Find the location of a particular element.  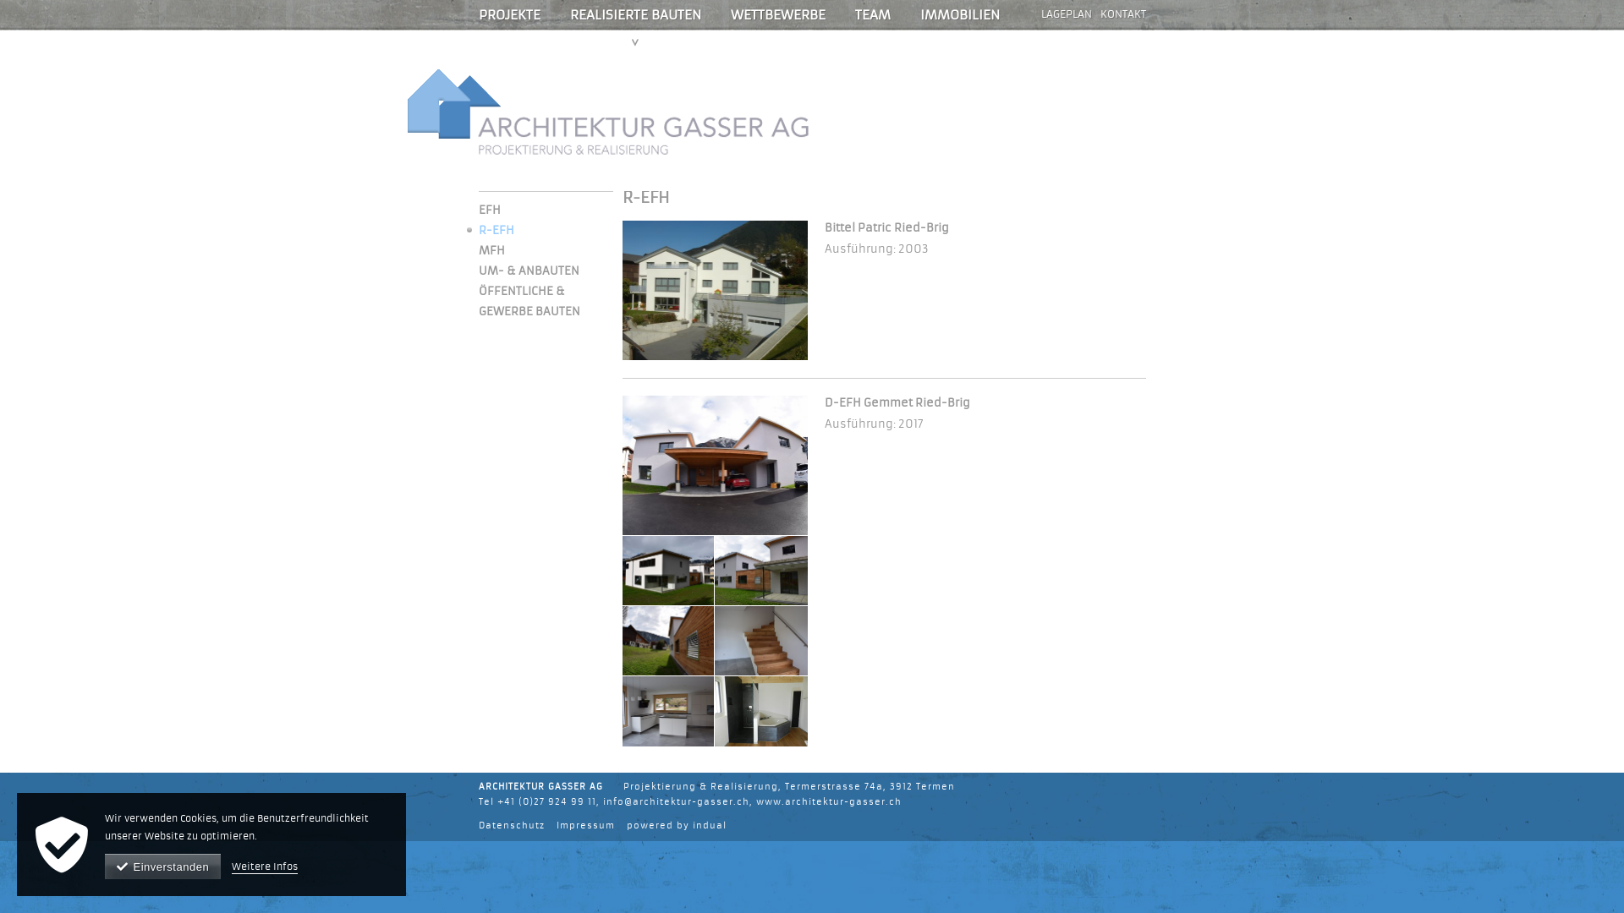

REALISIERTE BAUTEN is located at coordinates (636, 15).